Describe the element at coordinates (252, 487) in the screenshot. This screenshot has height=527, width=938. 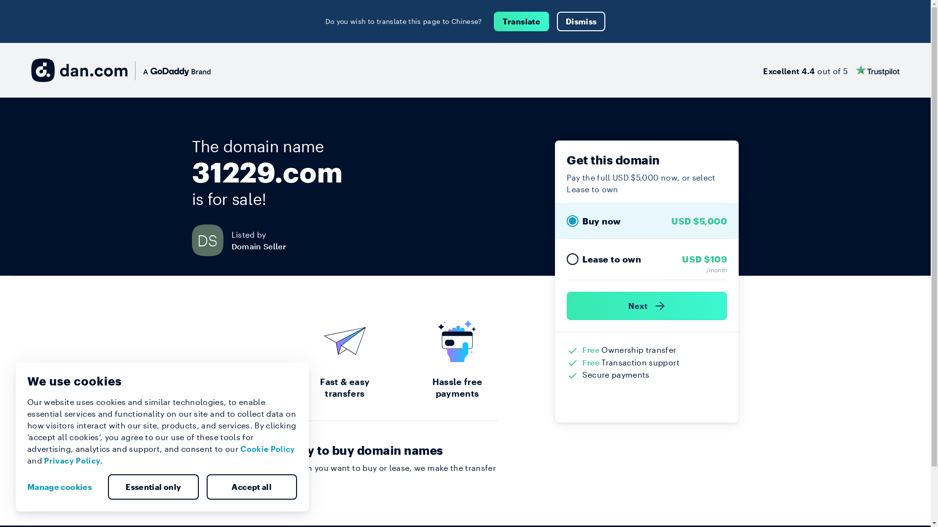
I see `Accept all` at that location.